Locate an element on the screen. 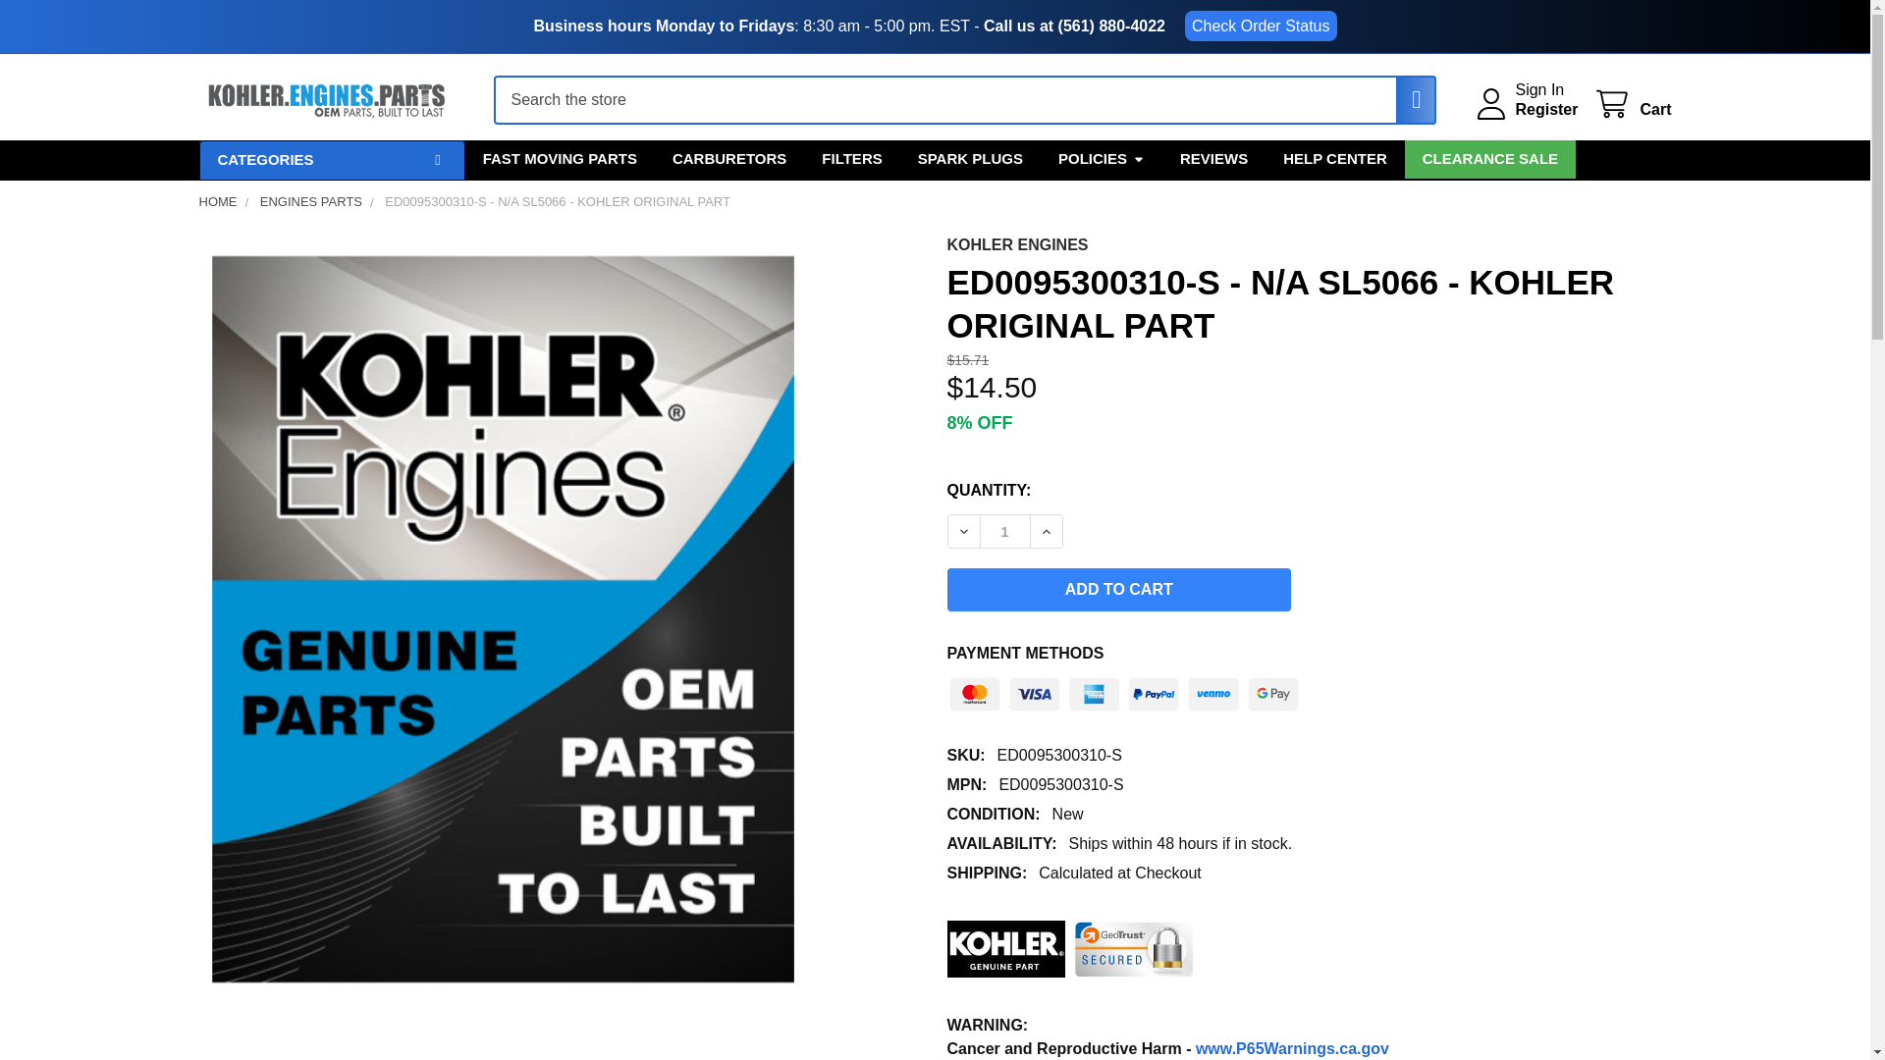  Register is located at coordinates (1546, 110).